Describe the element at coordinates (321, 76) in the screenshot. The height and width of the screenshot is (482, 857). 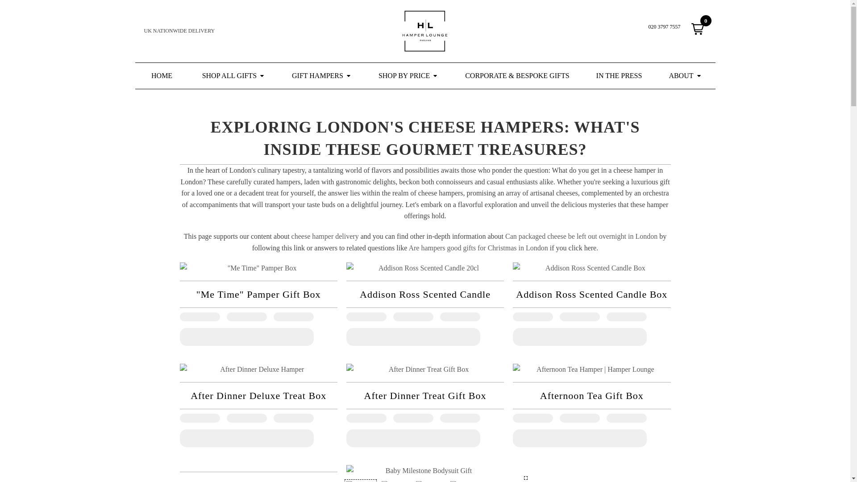
I see `GIFT HAMPERS` at that location.